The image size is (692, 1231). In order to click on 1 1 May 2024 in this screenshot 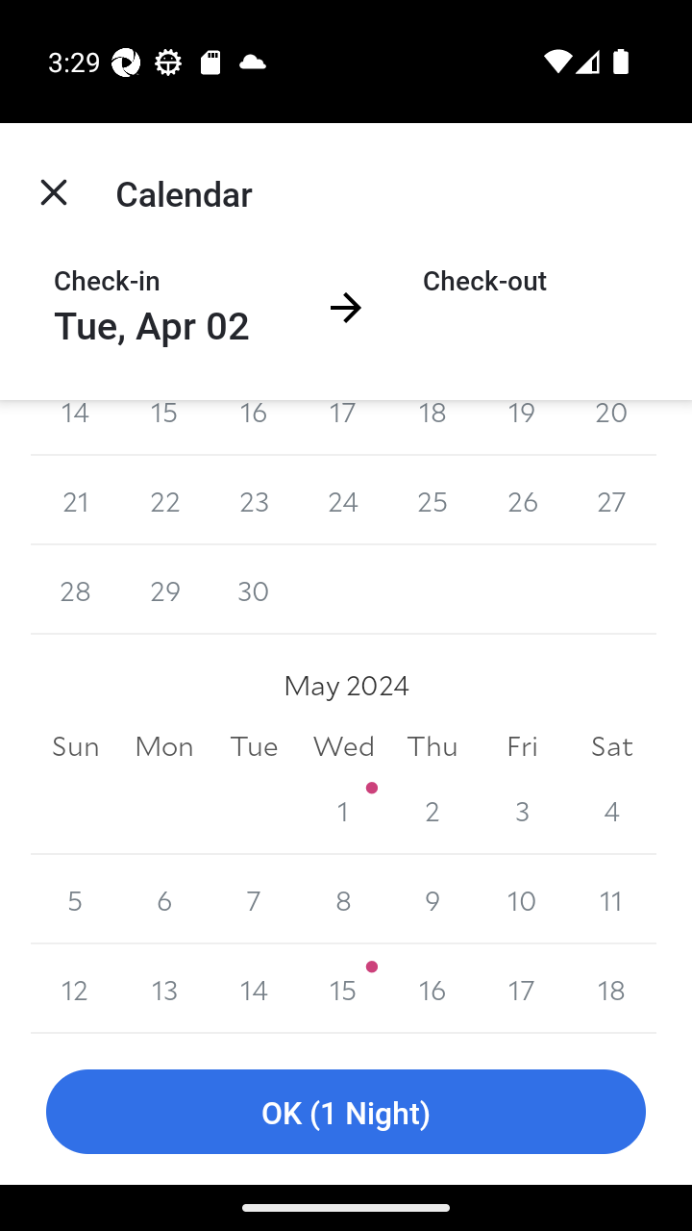, I will do `click(343, 810)`.